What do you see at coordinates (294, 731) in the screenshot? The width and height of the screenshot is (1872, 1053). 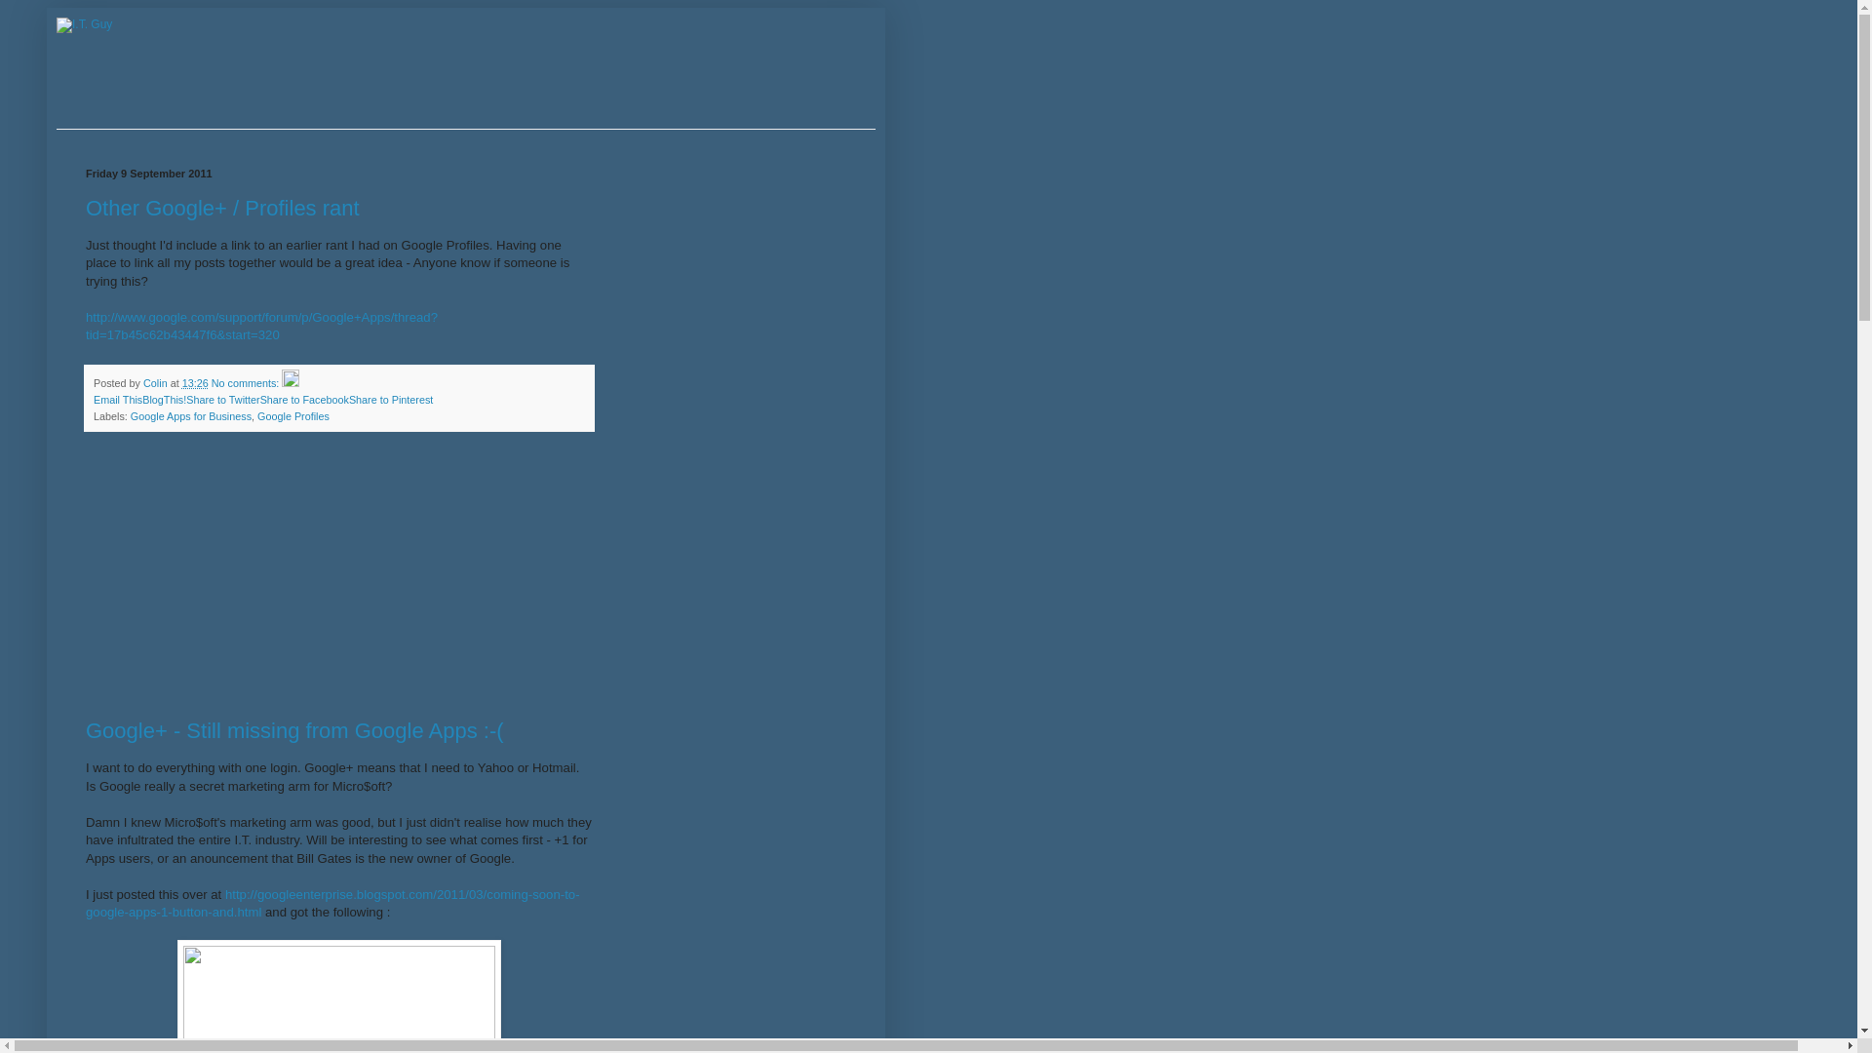 I see `Google+ - Still missing from Google Apps :-(` at bounding box center [294, 731].